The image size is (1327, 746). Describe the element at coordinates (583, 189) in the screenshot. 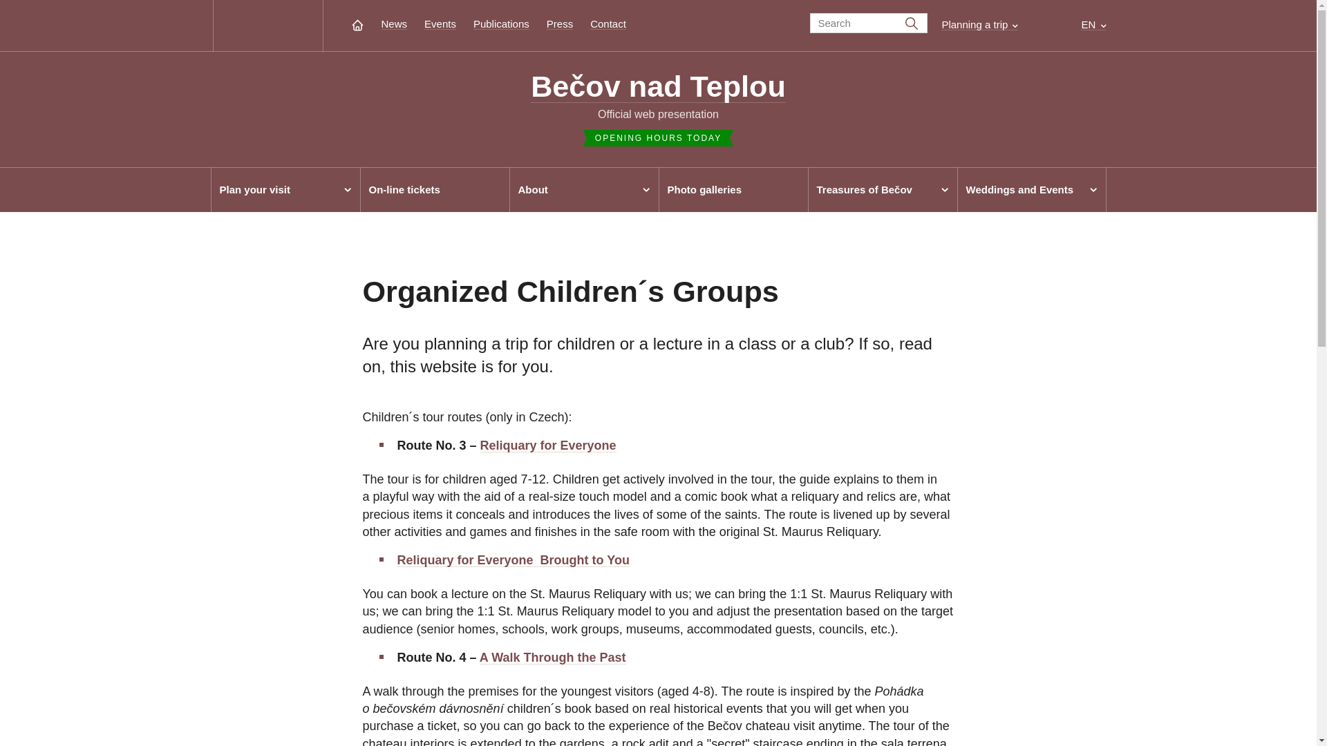

I see `About` at that location.